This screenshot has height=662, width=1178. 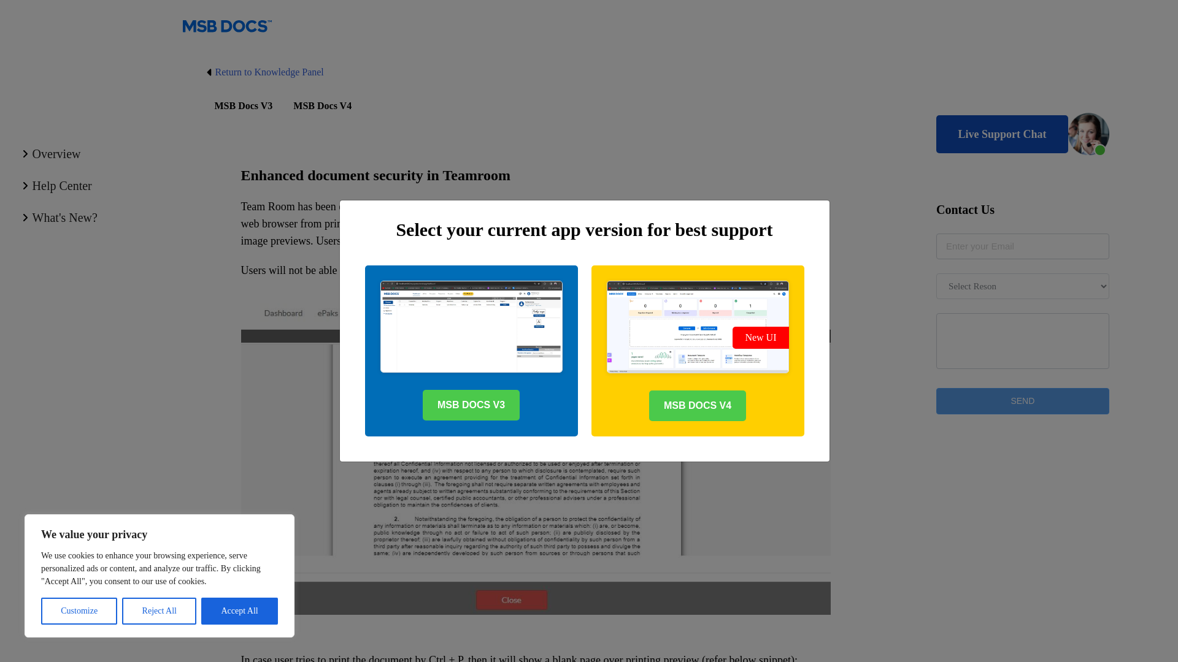 I want to click on Reject All, so click(x=160, y=611).